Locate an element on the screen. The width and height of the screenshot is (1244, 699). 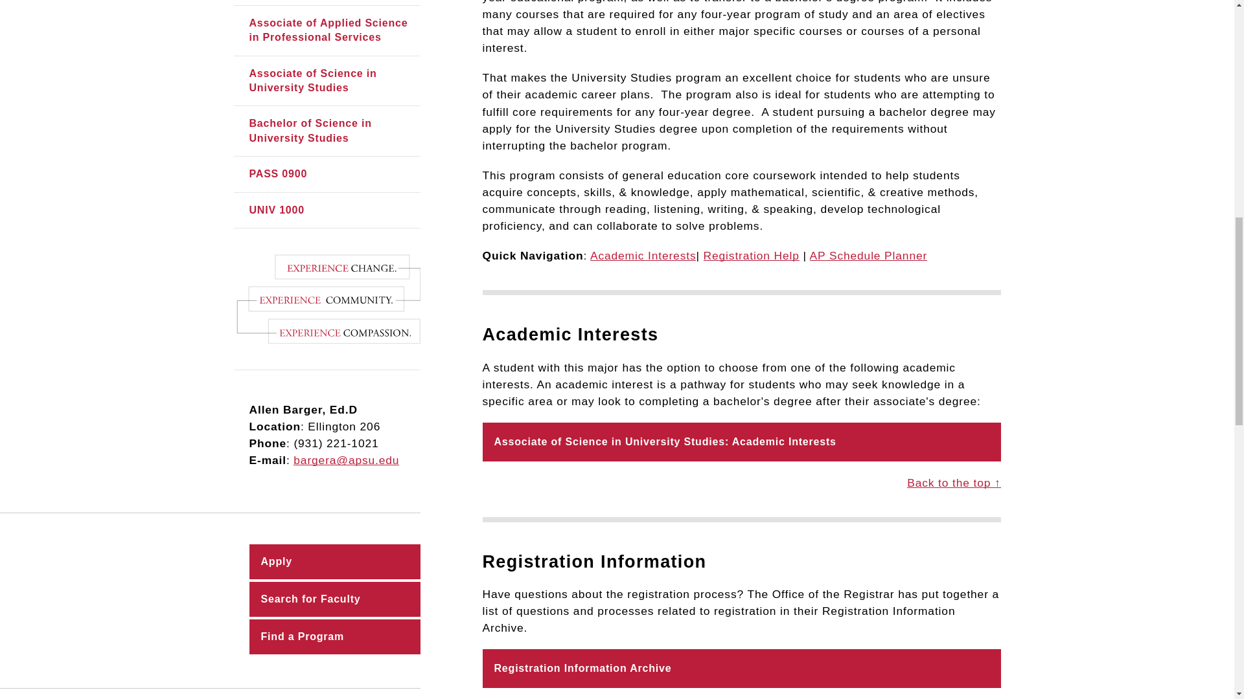
Associates of Science in University Studies is located at coordinates (327, 82).